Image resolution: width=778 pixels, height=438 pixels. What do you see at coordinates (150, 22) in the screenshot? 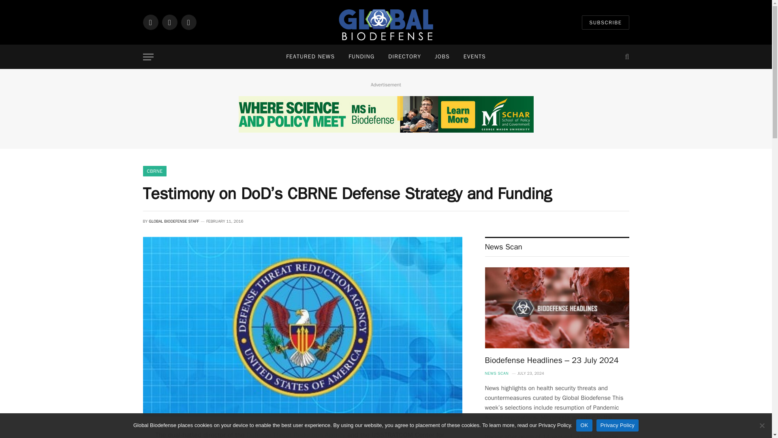
I see `Facebook` at bounding box center [150, 22].